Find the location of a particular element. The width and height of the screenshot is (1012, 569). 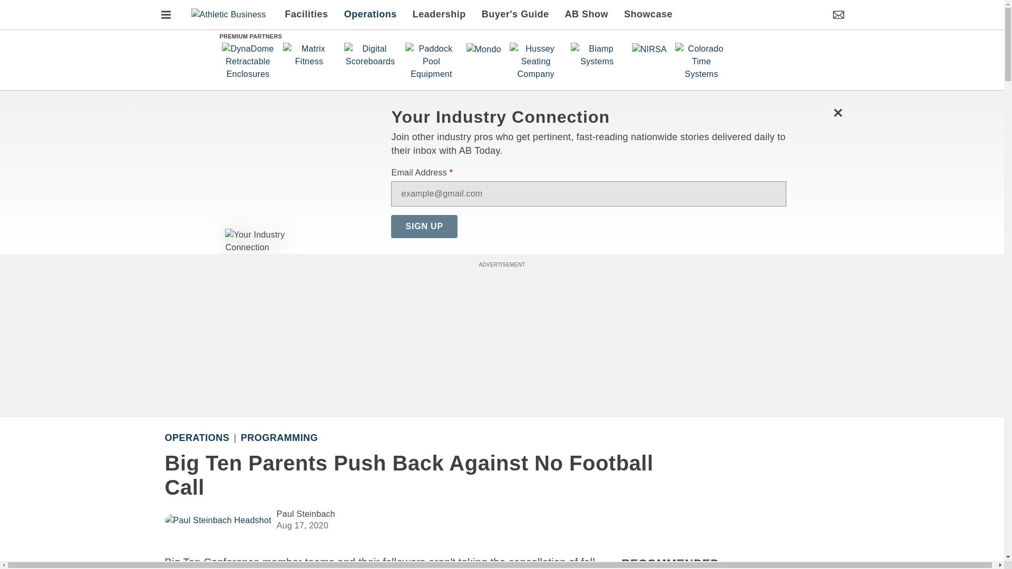

DynaDome Retractable Enclosures is located at coordinates (248, 62).